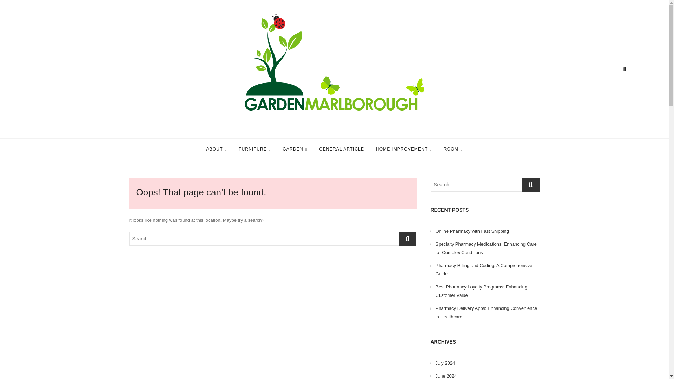  I want to click on Garden Marlborough, so click(199, 129).